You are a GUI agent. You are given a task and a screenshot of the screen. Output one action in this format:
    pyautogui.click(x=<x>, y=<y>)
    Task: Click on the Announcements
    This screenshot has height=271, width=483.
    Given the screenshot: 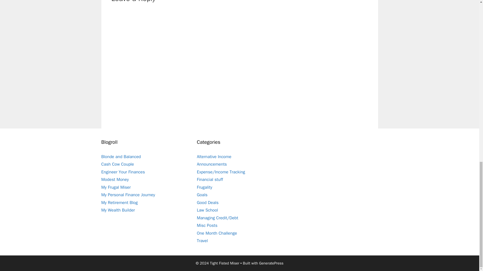 What is the action you would take?
    pyautogui.click(x=211, y=164)
    